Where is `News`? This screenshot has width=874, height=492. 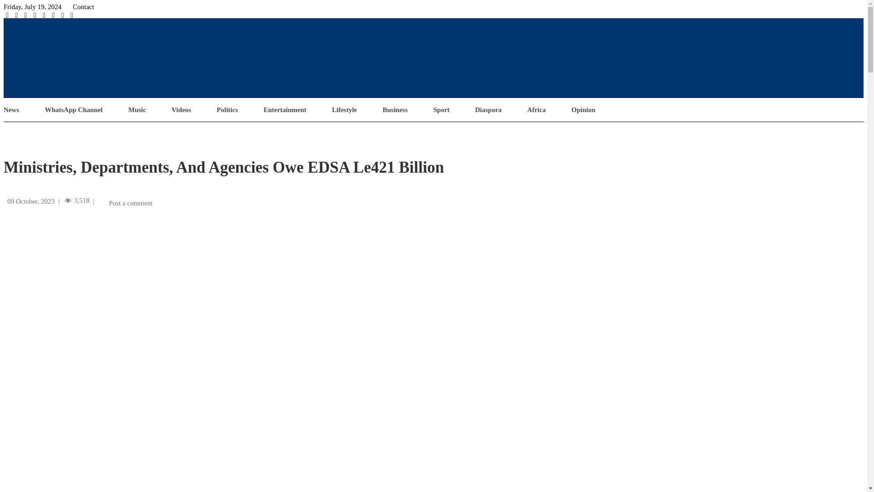
News is located at coordinates (11, 110).